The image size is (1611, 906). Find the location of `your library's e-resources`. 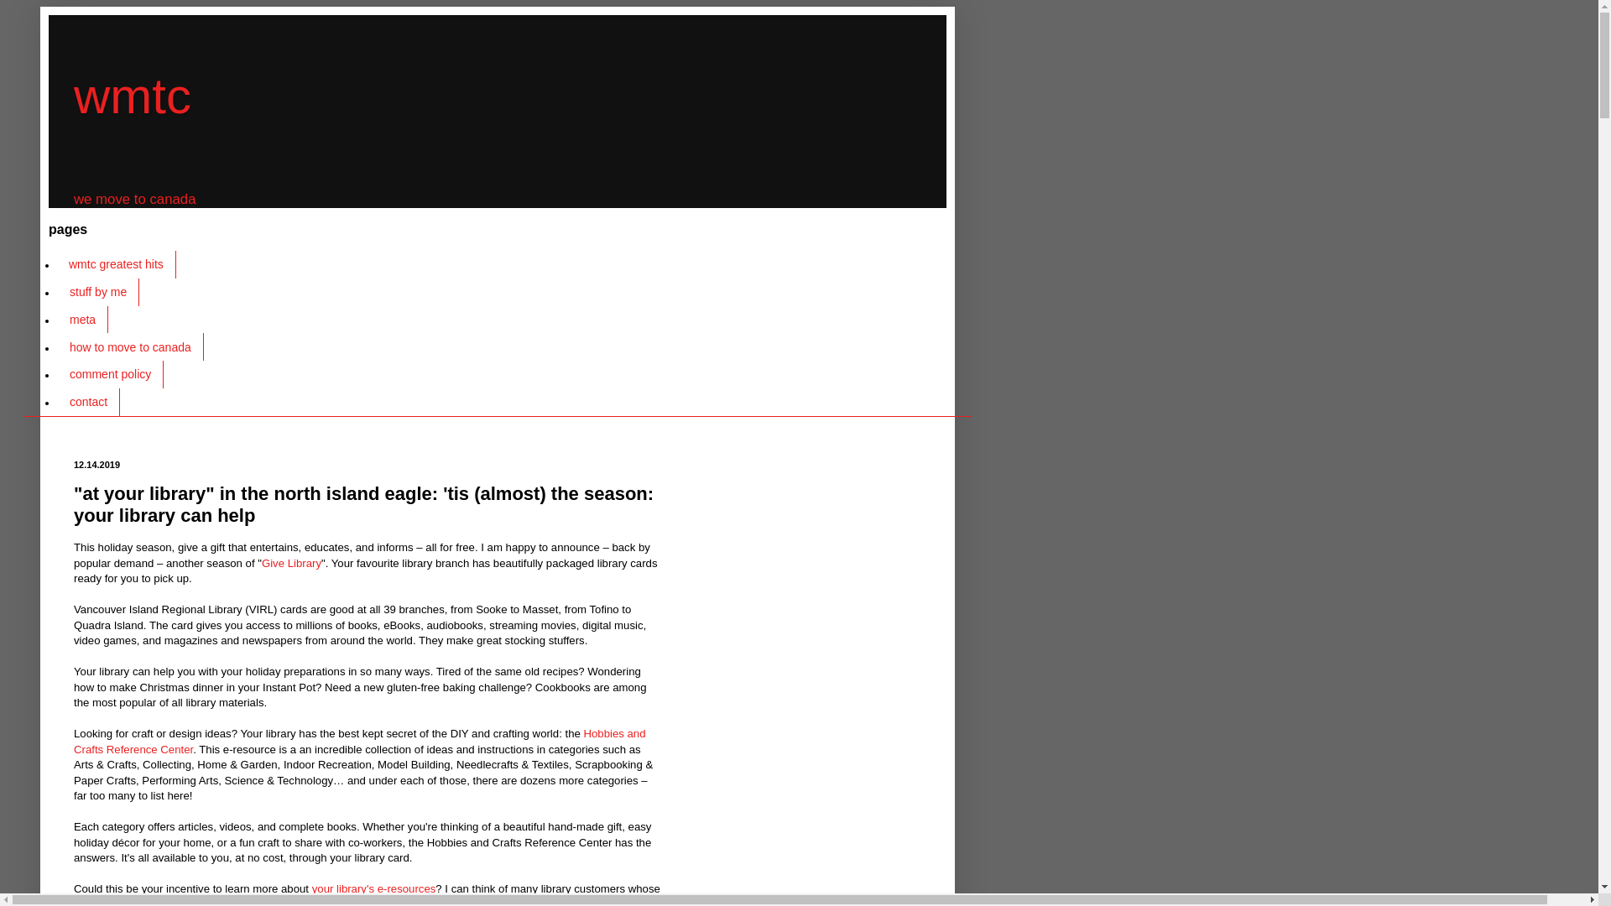

your library's e-resources is located at coordinates (374, 888).